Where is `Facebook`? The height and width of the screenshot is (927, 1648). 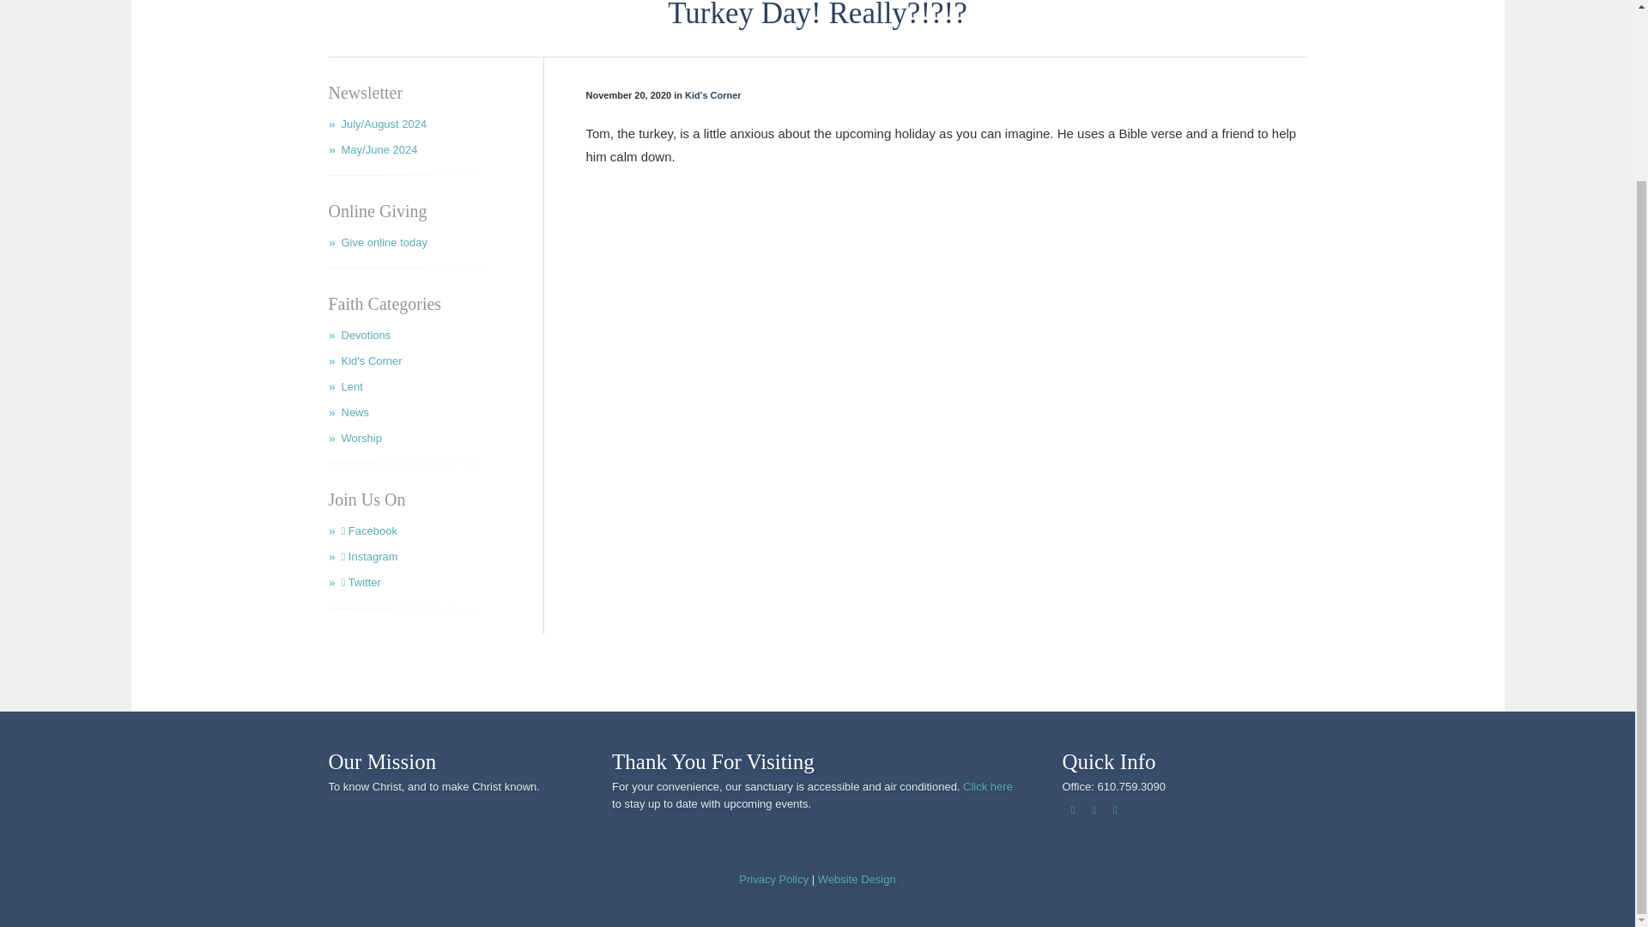 Facebook is located at coordinates (434, 536).